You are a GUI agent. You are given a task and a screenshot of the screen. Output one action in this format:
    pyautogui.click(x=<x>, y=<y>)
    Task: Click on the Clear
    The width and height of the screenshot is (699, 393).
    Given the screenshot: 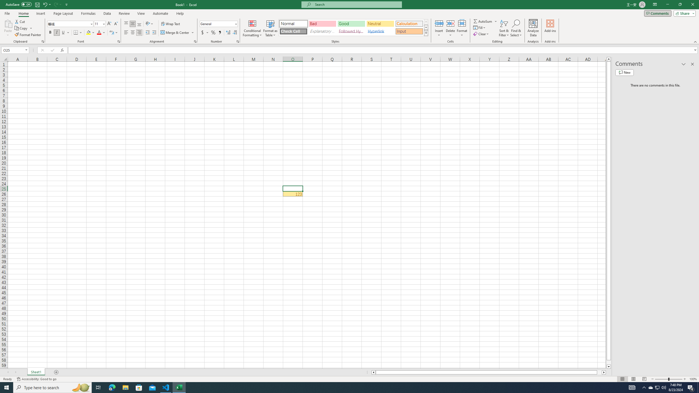 What is the action you would take?
    pyautogui.click(x=482, y=34)
    